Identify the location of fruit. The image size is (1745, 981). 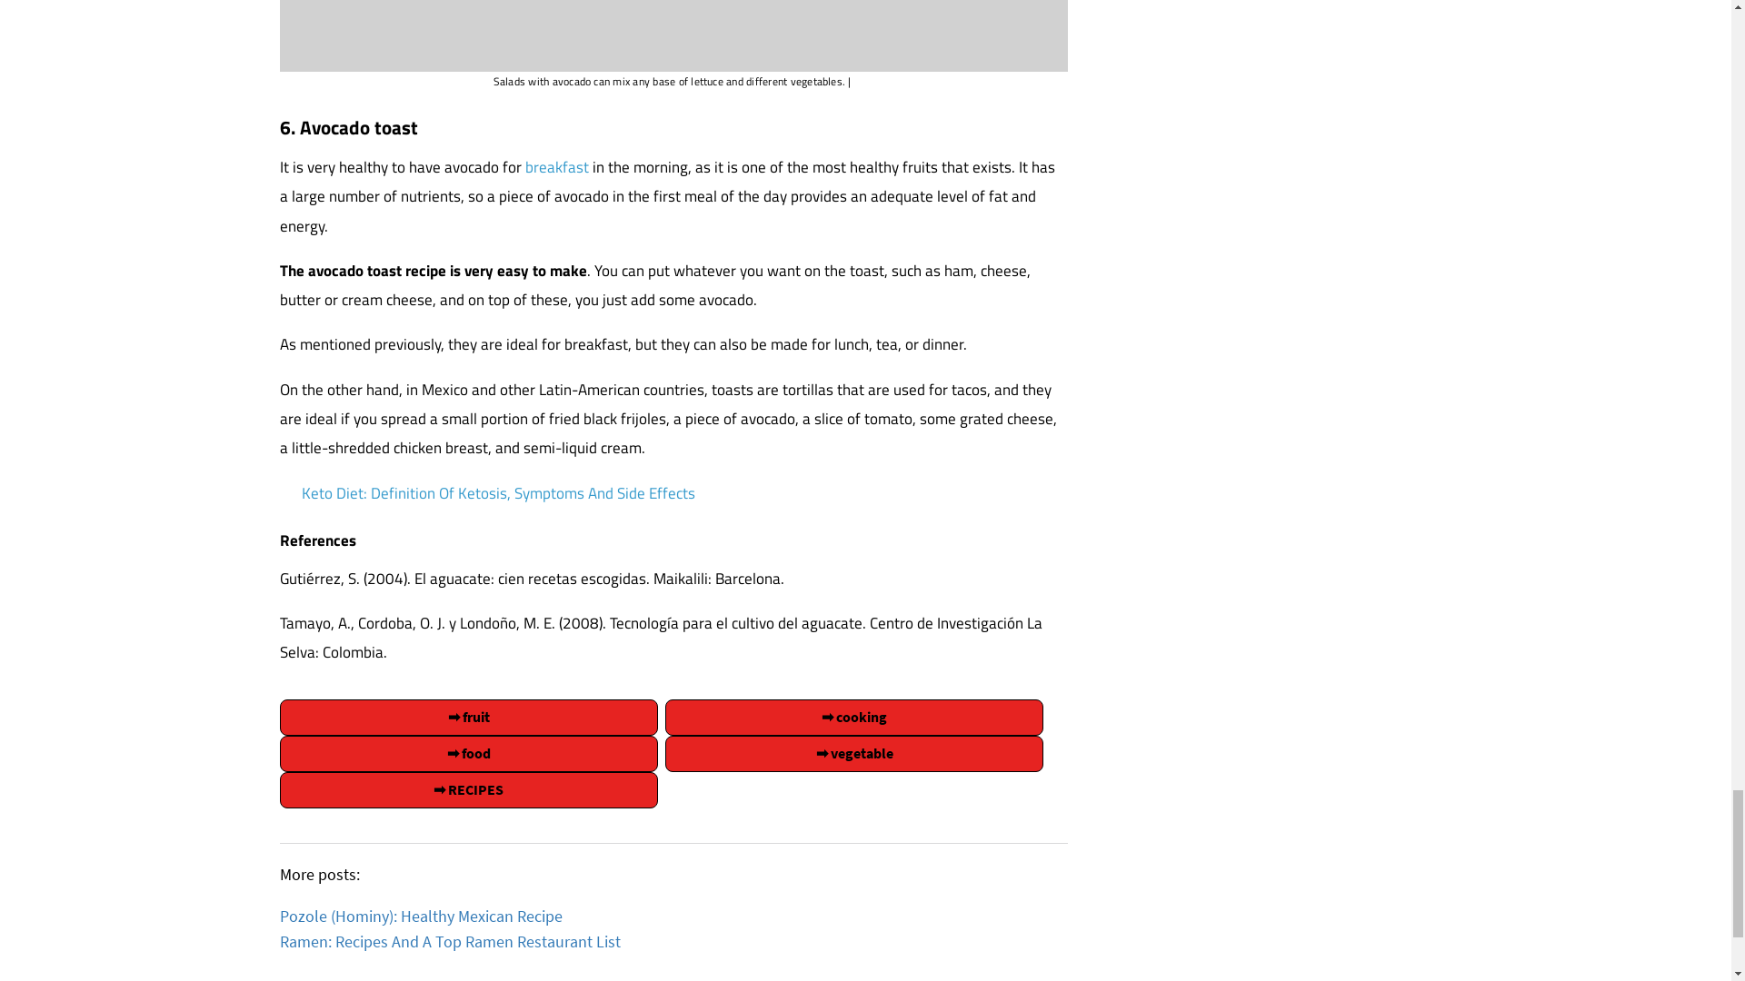
(468, 718).